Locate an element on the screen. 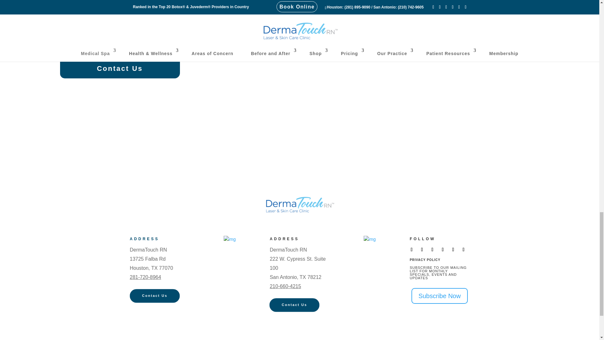 Image resolution: width=604 pixels, height=340 pixels. Follow on Youtube is located at coordinates (442, 249).